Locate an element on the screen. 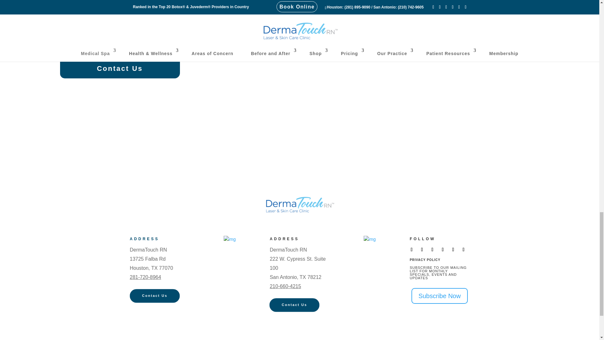 Image resolution: width=604 pixels, height=340 pixels. Follow on Youtube is located at coordinates (442, 249).